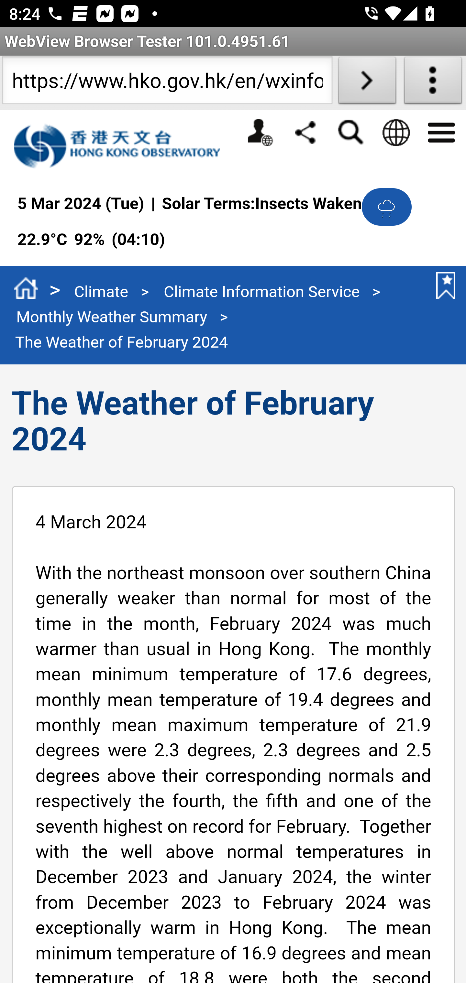  I want to click on Personalized Website Personalized Website, so click(260, 133).